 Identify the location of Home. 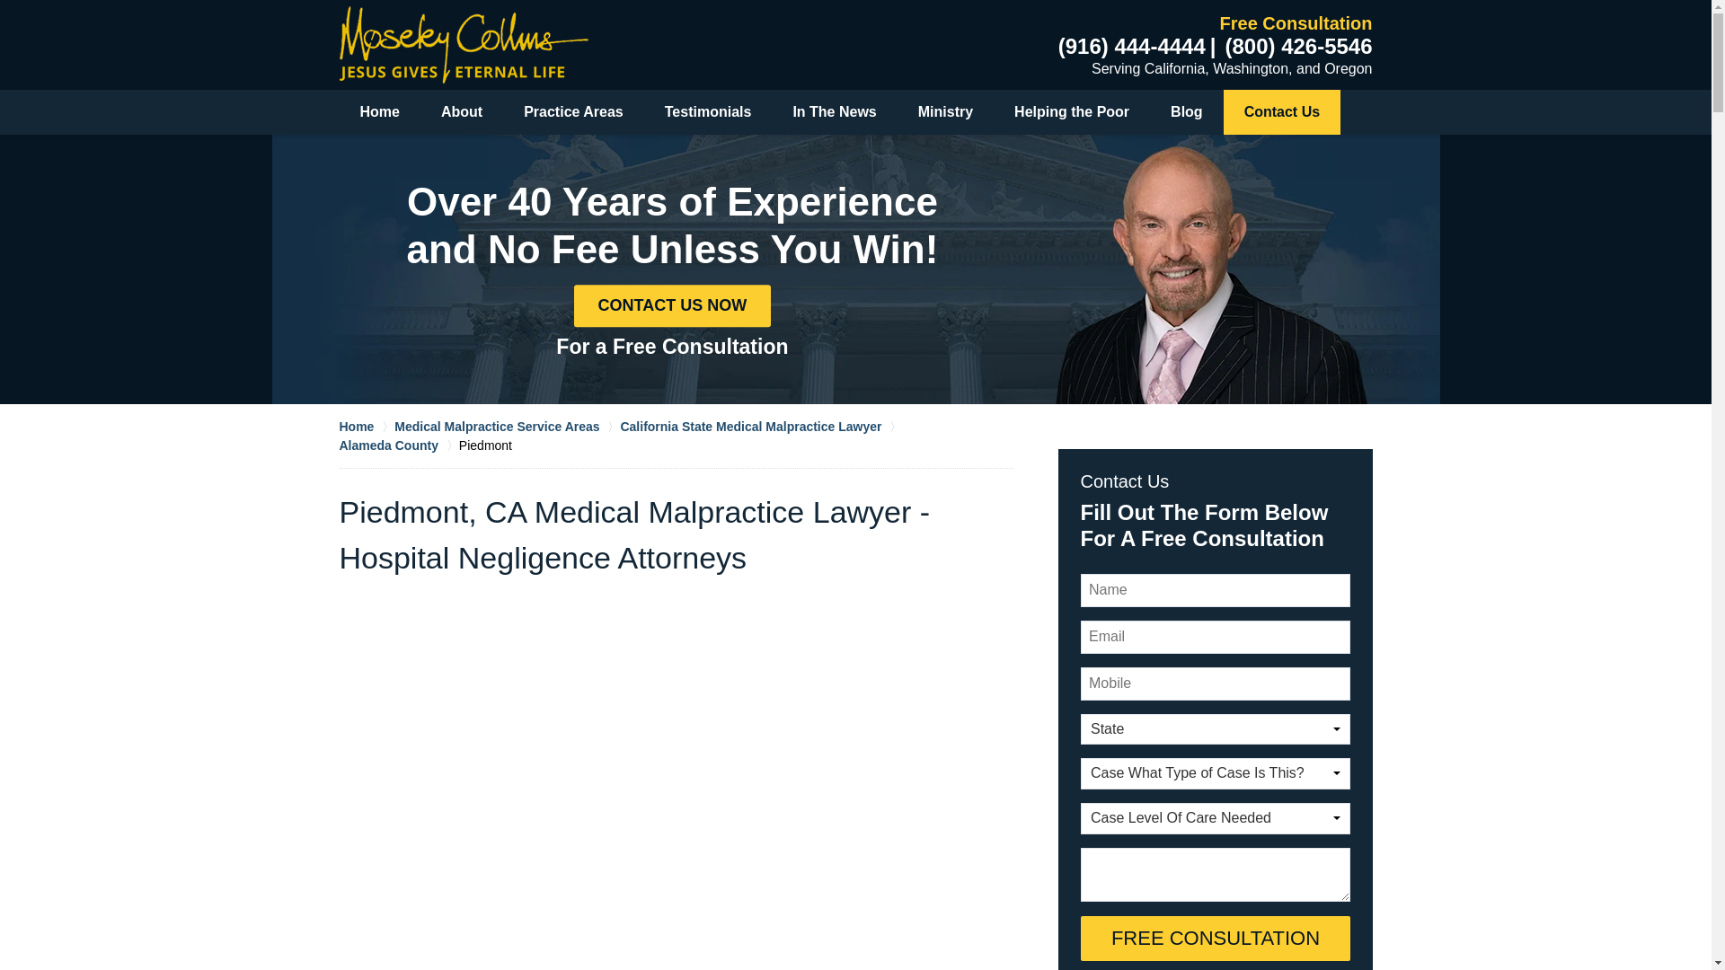
(367, 426).